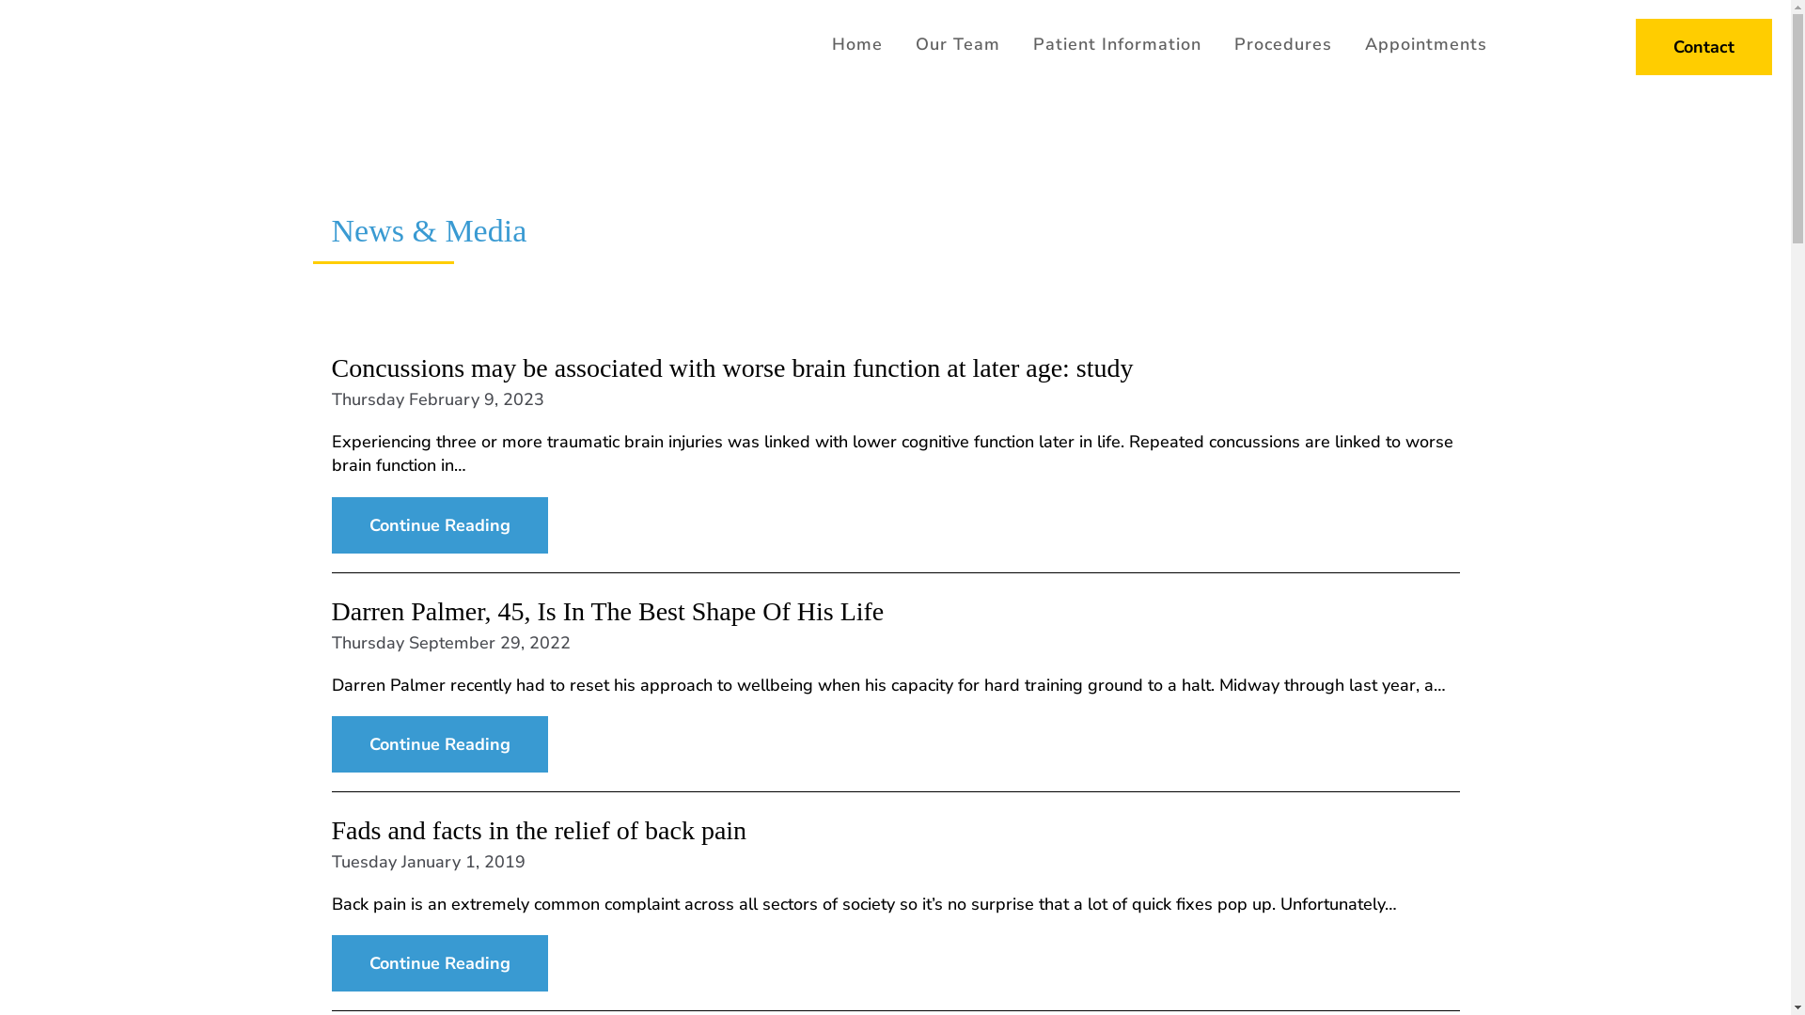 The width and height of the screenshot is (1805, 1015). I want to click on Darren Palmer, 45, Is In The Best Shape Of His Life, so click(607, 611).